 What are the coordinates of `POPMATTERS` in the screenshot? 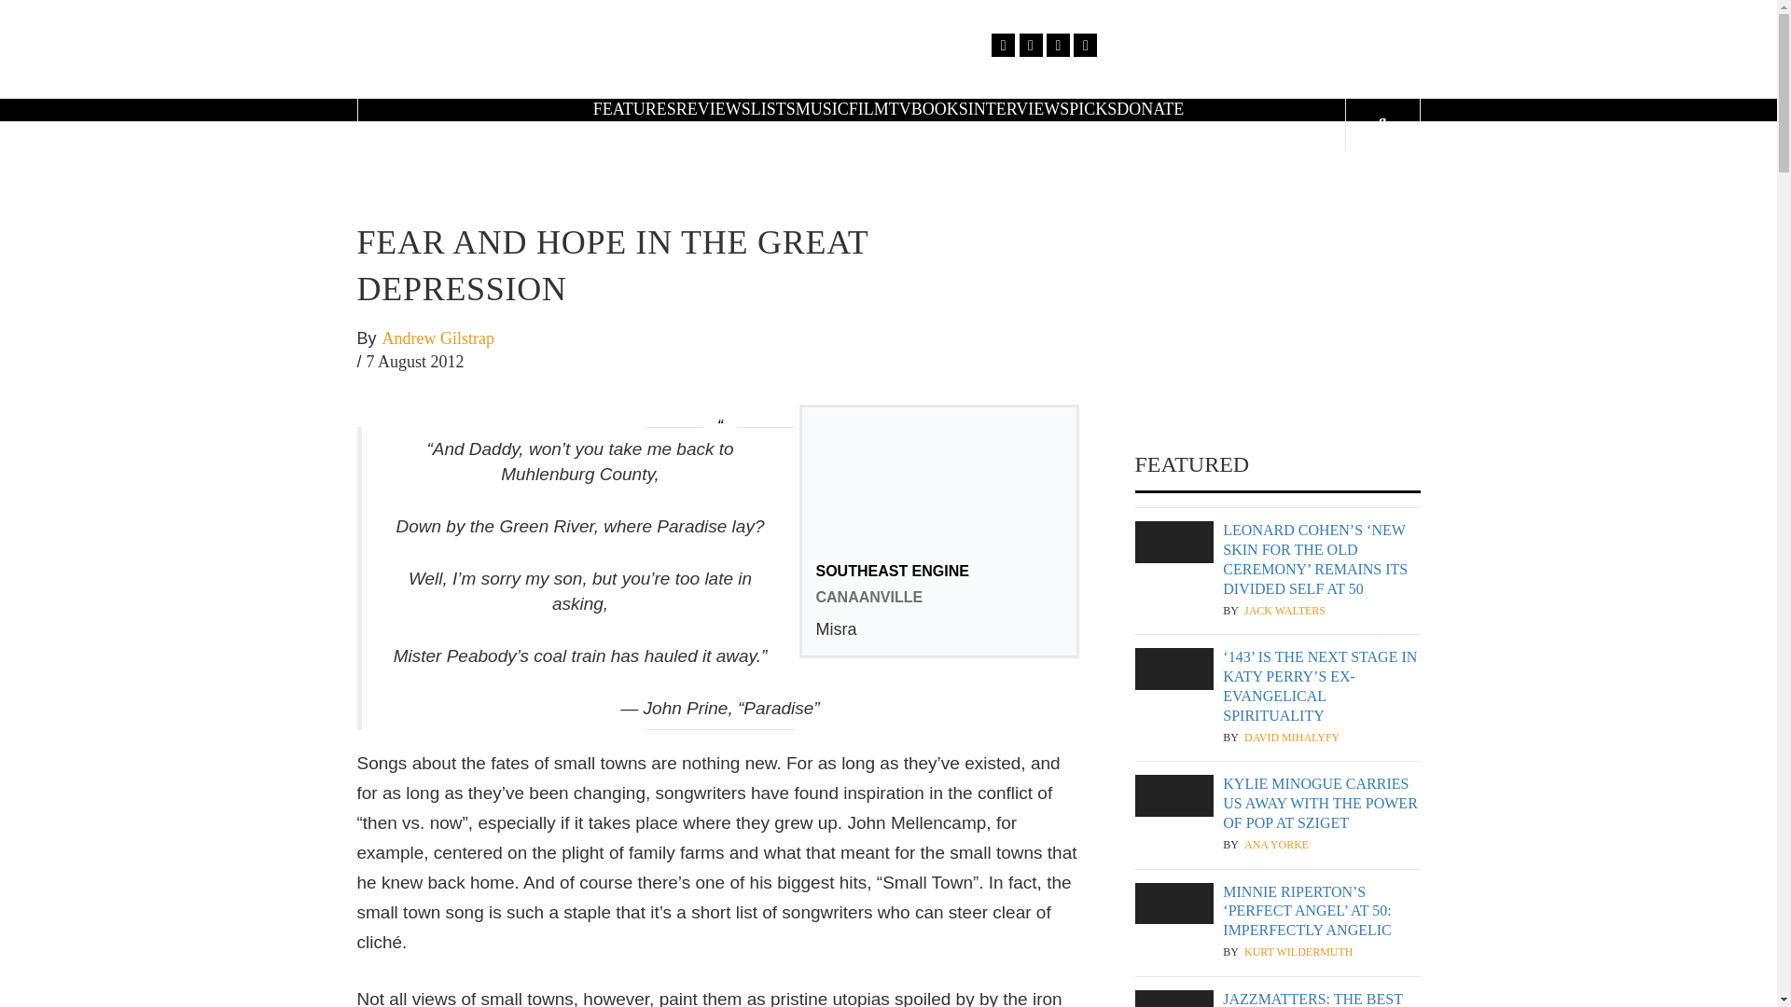 It's located at (1110, 56).